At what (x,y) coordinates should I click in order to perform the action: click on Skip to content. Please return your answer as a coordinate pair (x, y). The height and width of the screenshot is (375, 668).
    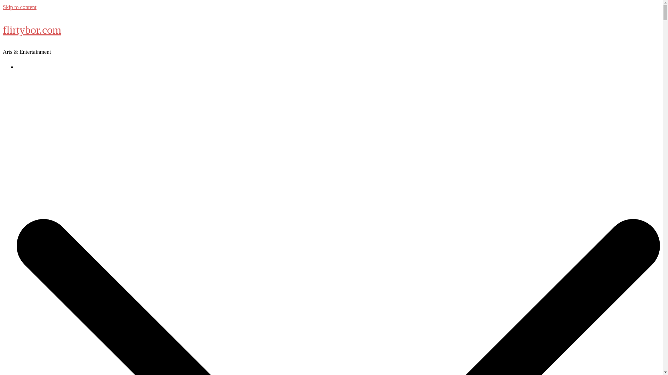
    Looking at the image, I should click on (19, 7).